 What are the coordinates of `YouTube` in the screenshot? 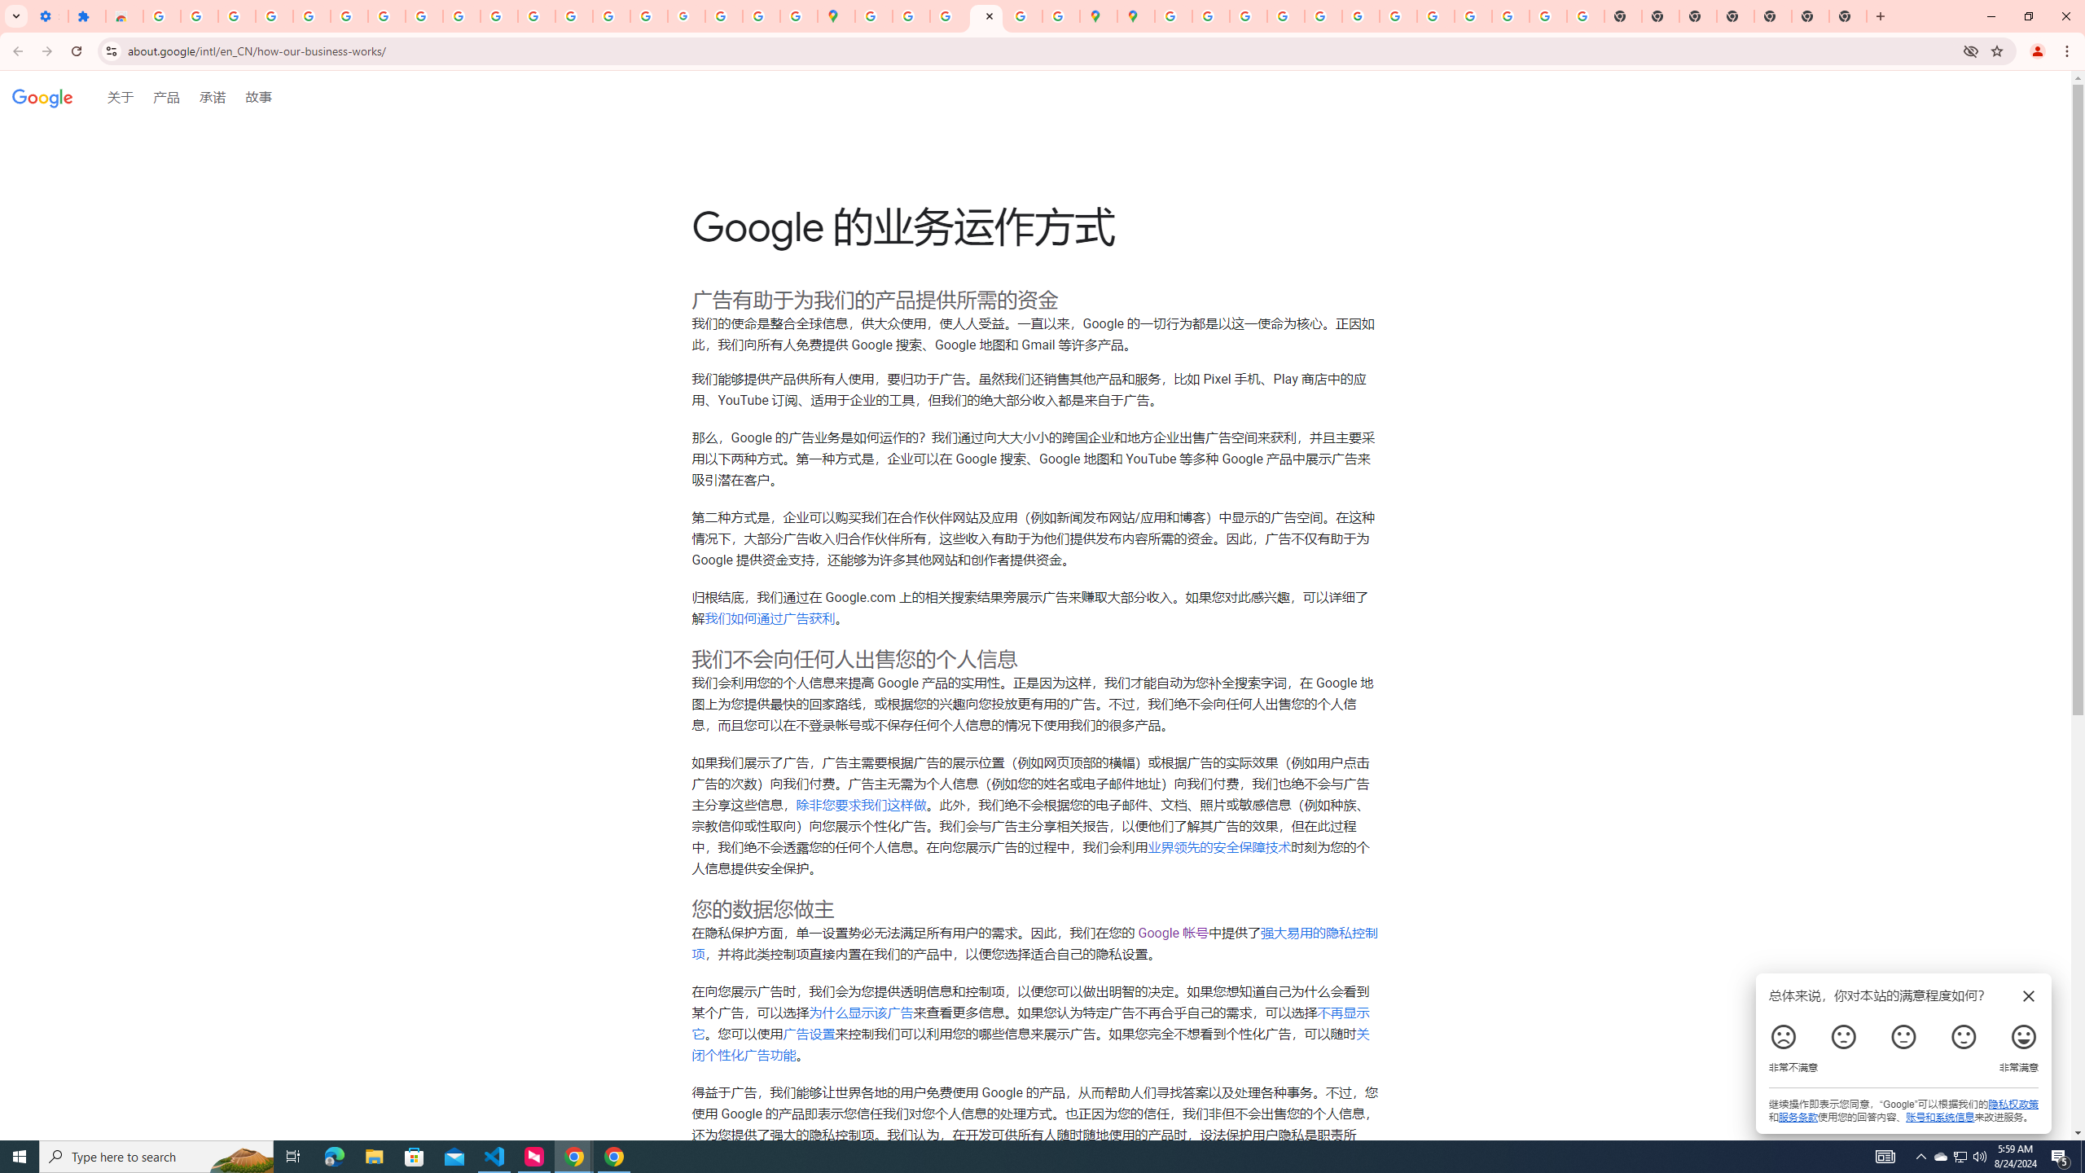 It's located at (1398, 16).